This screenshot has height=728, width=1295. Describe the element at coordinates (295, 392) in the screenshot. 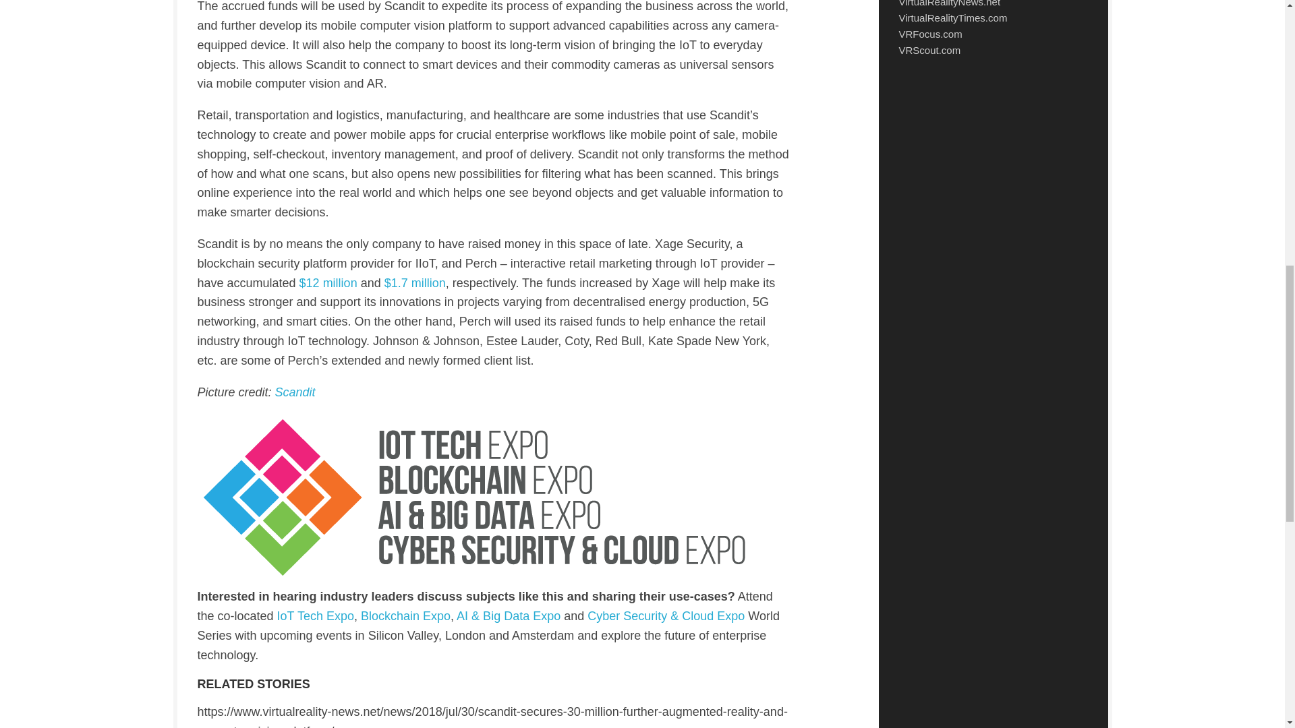

I see `Scandit` at that location.